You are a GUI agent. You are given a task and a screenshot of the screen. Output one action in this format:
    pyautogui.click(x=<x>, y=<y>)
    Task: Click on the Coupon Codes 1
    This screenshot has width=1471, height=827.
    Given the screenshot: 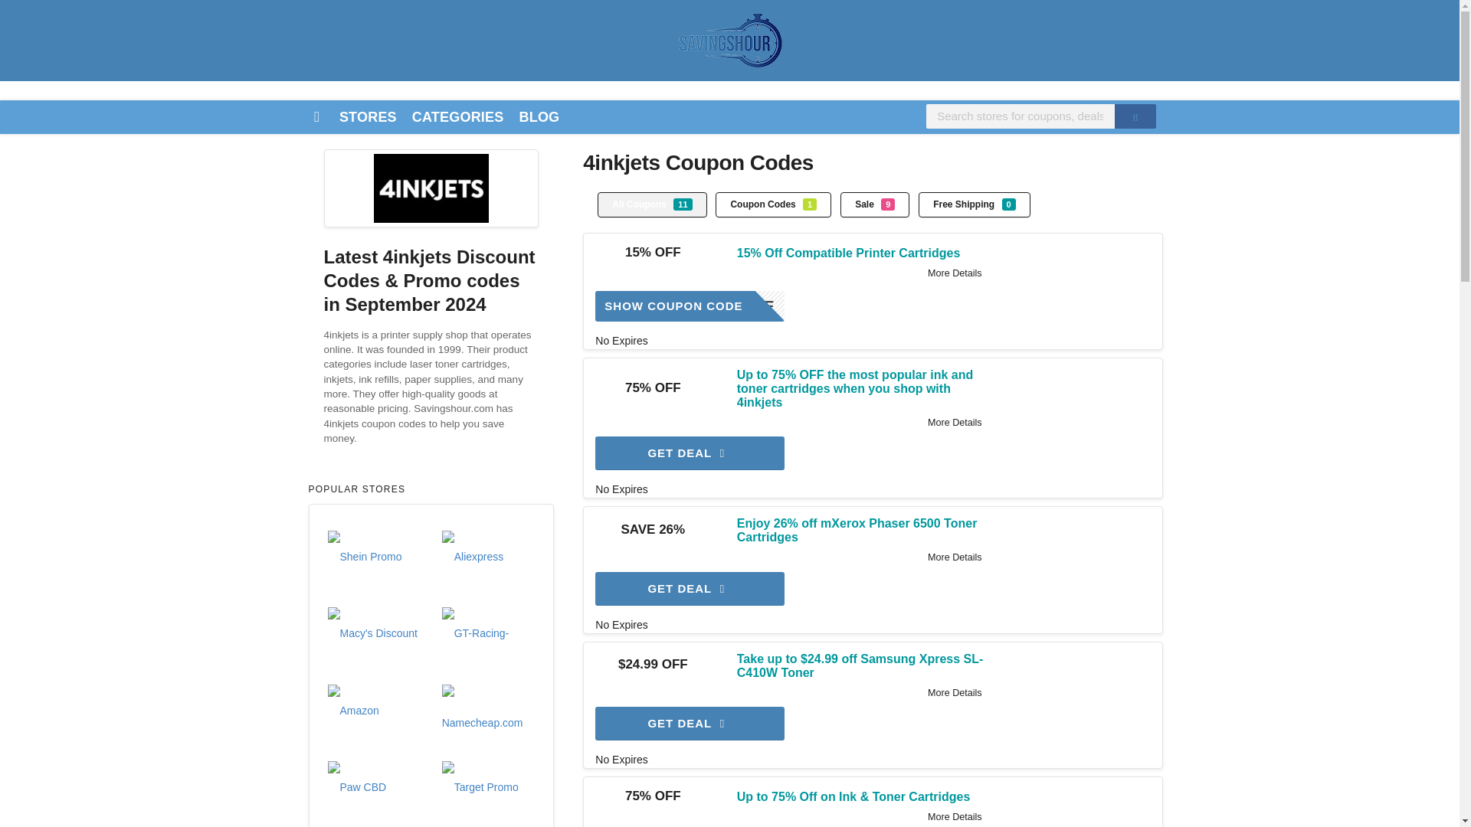 What is the action you would take?
    pyautogui.click(x=431, y=188)
    